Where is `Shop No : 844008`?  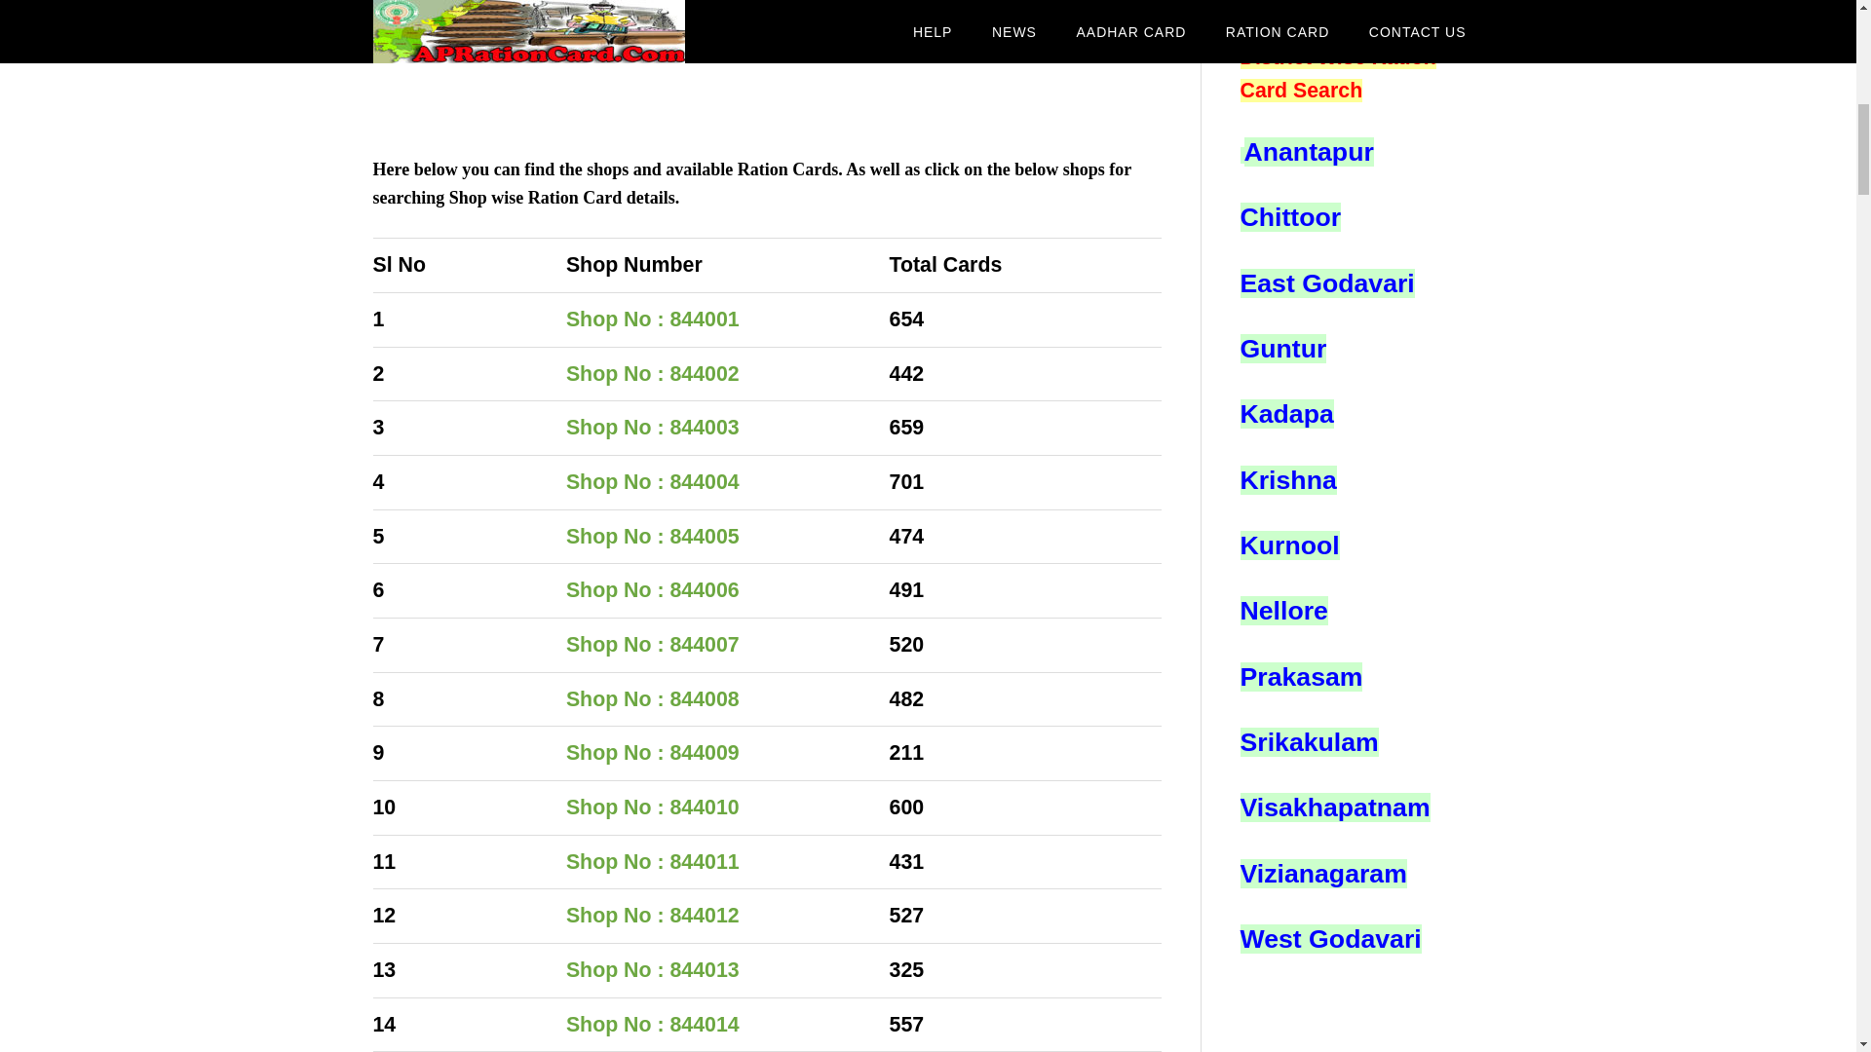
Shop No : 844008 is located at coordinates (653, 699).